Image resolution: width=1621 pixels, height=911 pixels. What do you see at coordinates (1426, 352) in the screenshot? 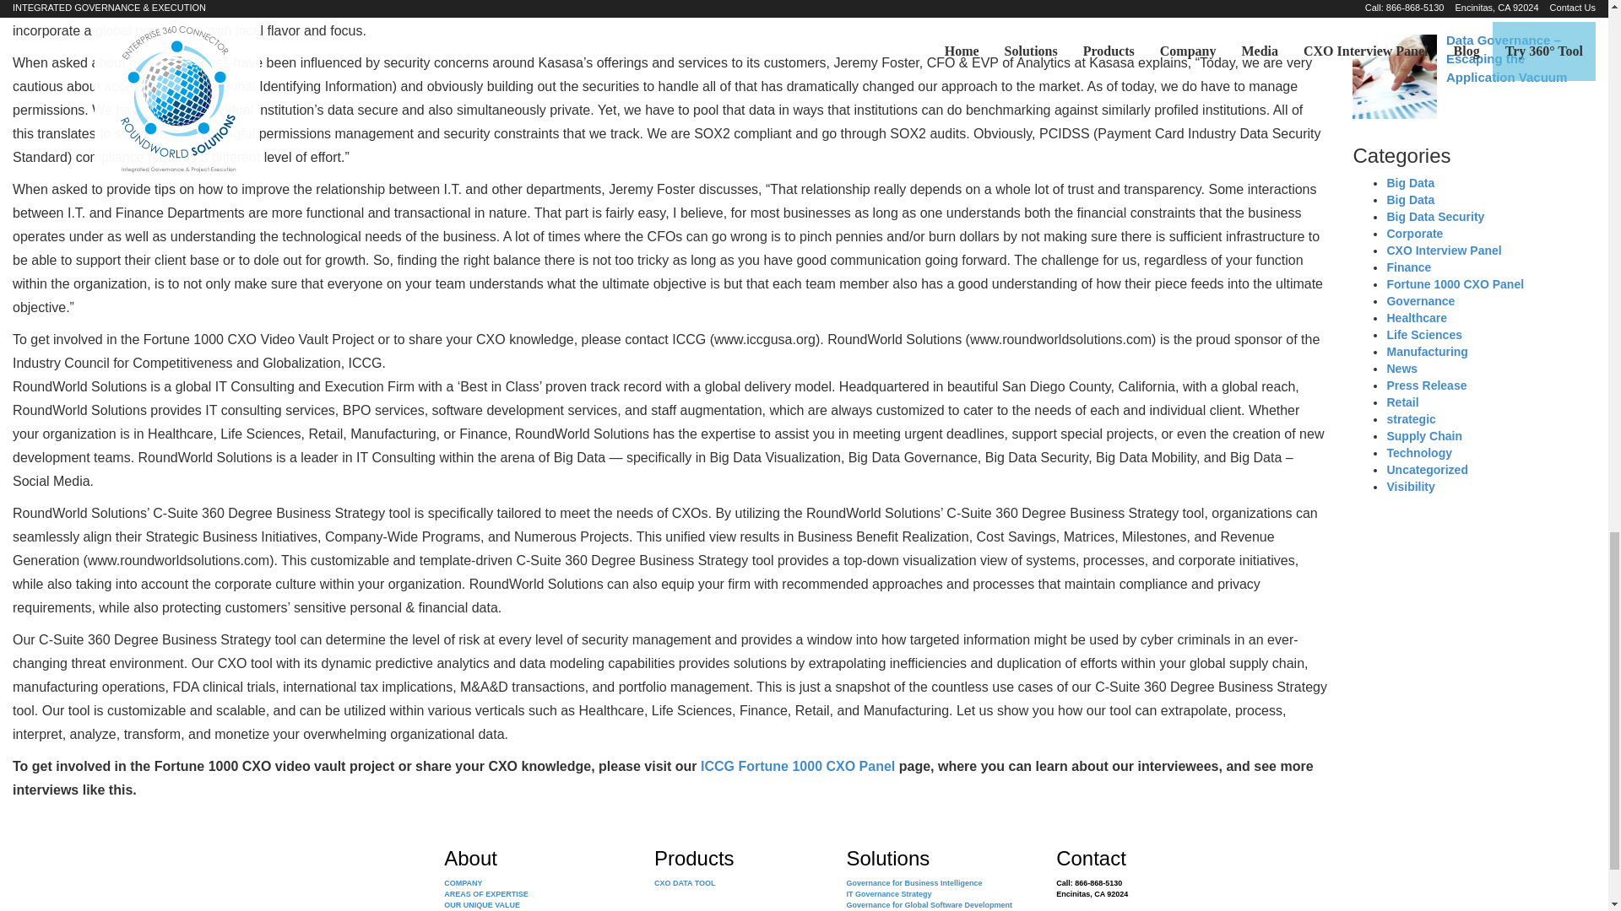
I see `Manufacturing` at bounding box center [1426, 352].